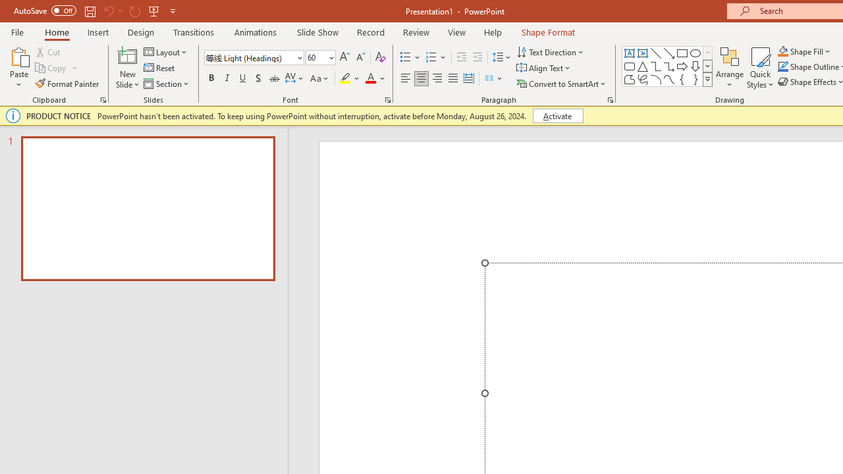  I want to click on AutoSave, so click(45, 11).